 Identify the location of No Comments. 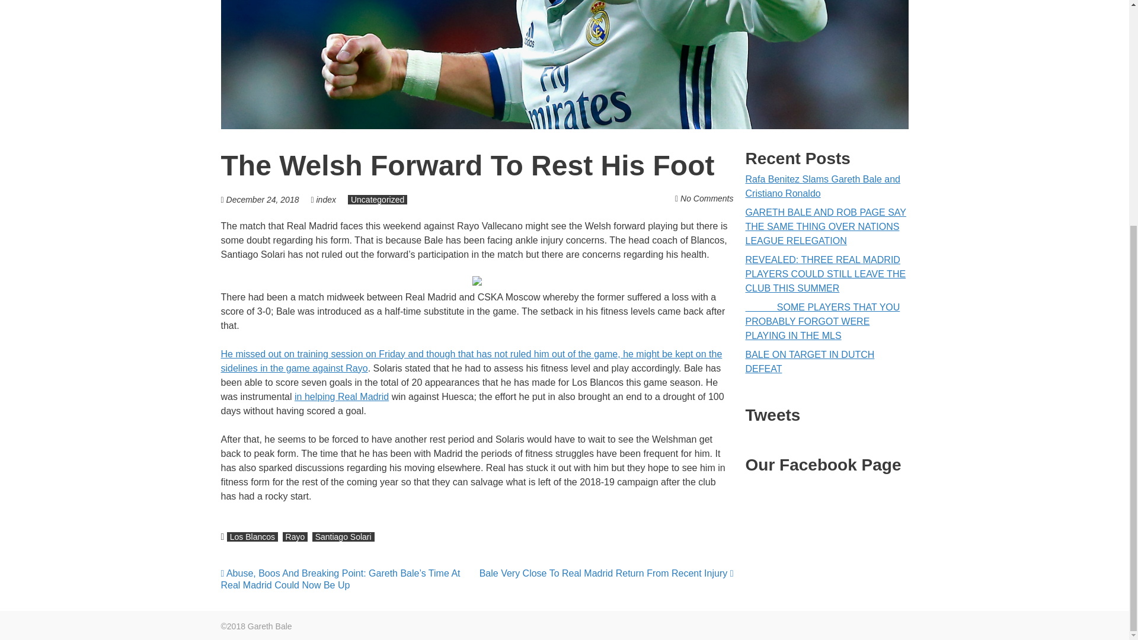
(707, 199).